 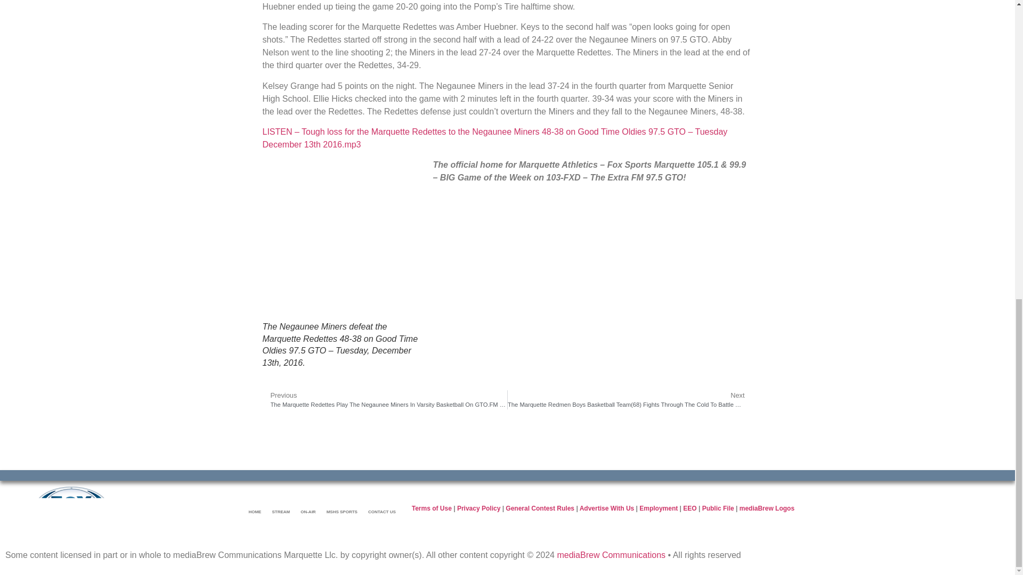 I want to click on mediaBrew Communications Public File, so click(x=718, y=508).